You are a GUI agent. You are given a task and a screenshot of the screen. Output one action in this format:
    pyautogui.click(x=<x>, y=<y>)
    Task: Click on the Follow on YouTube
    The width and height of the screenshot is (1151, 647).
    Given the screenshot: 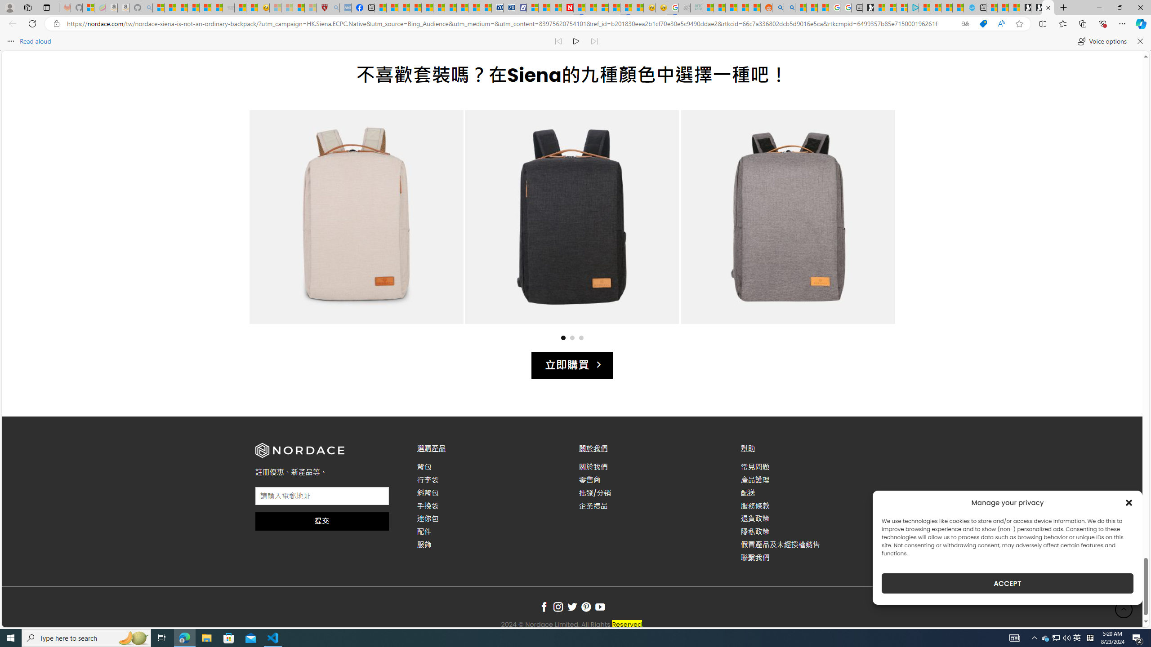 What is the action you would take?
    pyautogui.click(x=600, y=607)
    